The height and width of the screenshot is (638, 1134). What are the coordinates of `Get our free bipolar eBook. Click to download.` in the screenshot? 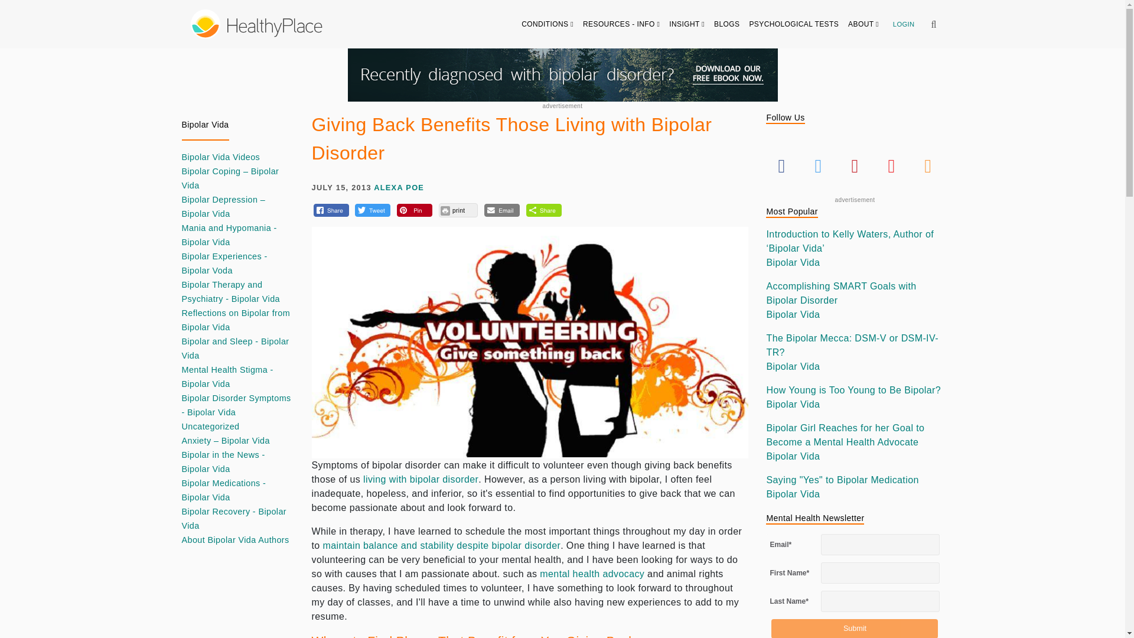 It's located at (562, 74).